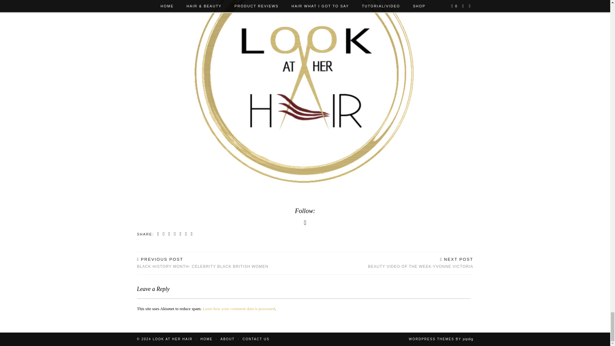 This screenshot has width=615, height=346. Describe the element at coordinates (175, 234) in the screenshot. I see `Share on Pinterest` at that location.